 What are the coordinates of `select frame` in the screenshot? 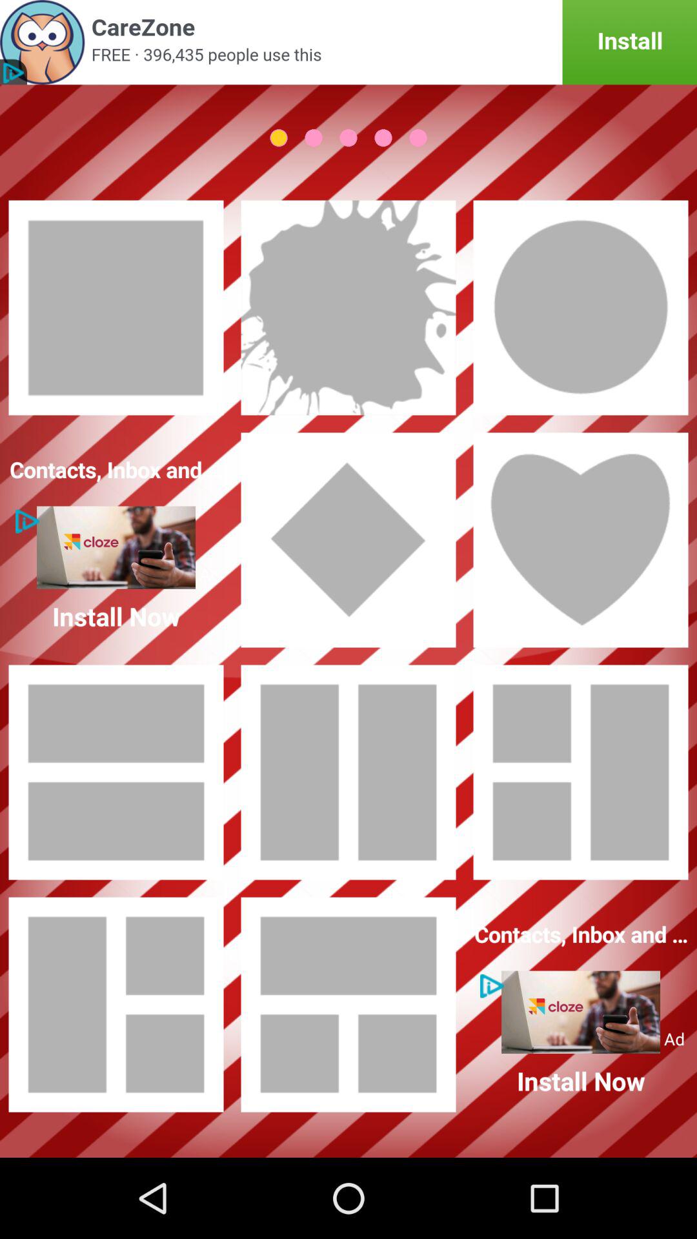 It's located at (348, 308).